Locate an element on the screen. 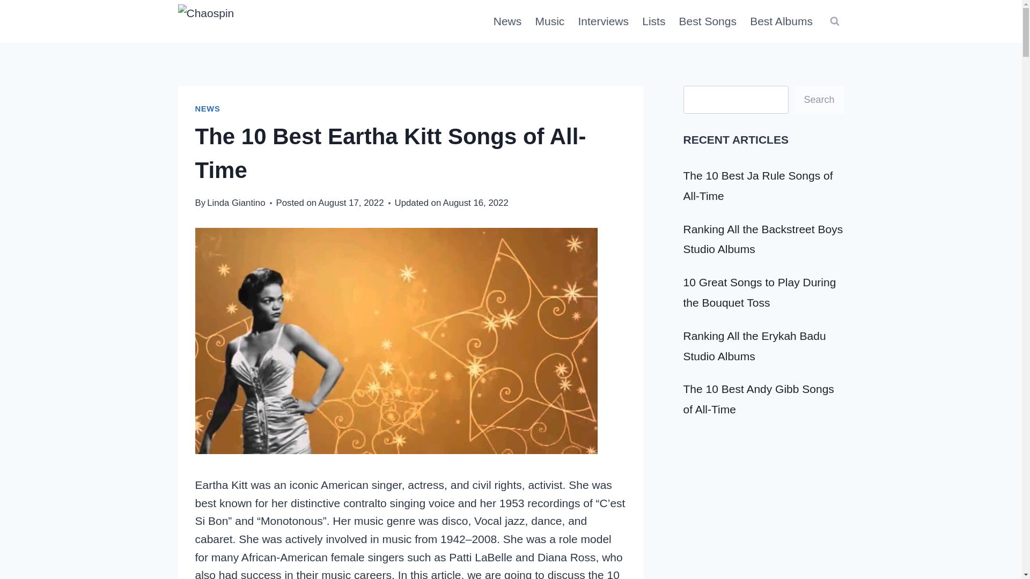  Best Albums is located at coordinates (782, 21).